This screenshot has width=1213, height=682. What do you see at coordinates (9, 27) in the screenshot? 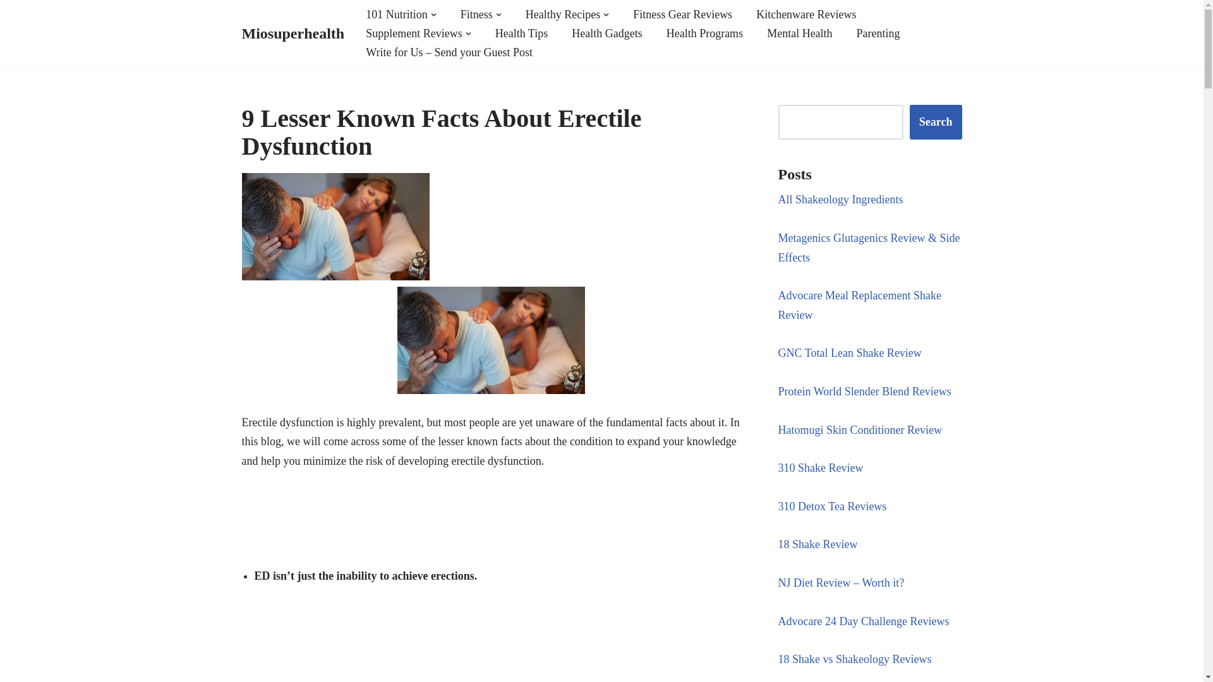
I see `Skip to content` at bounding box center [9, 27].